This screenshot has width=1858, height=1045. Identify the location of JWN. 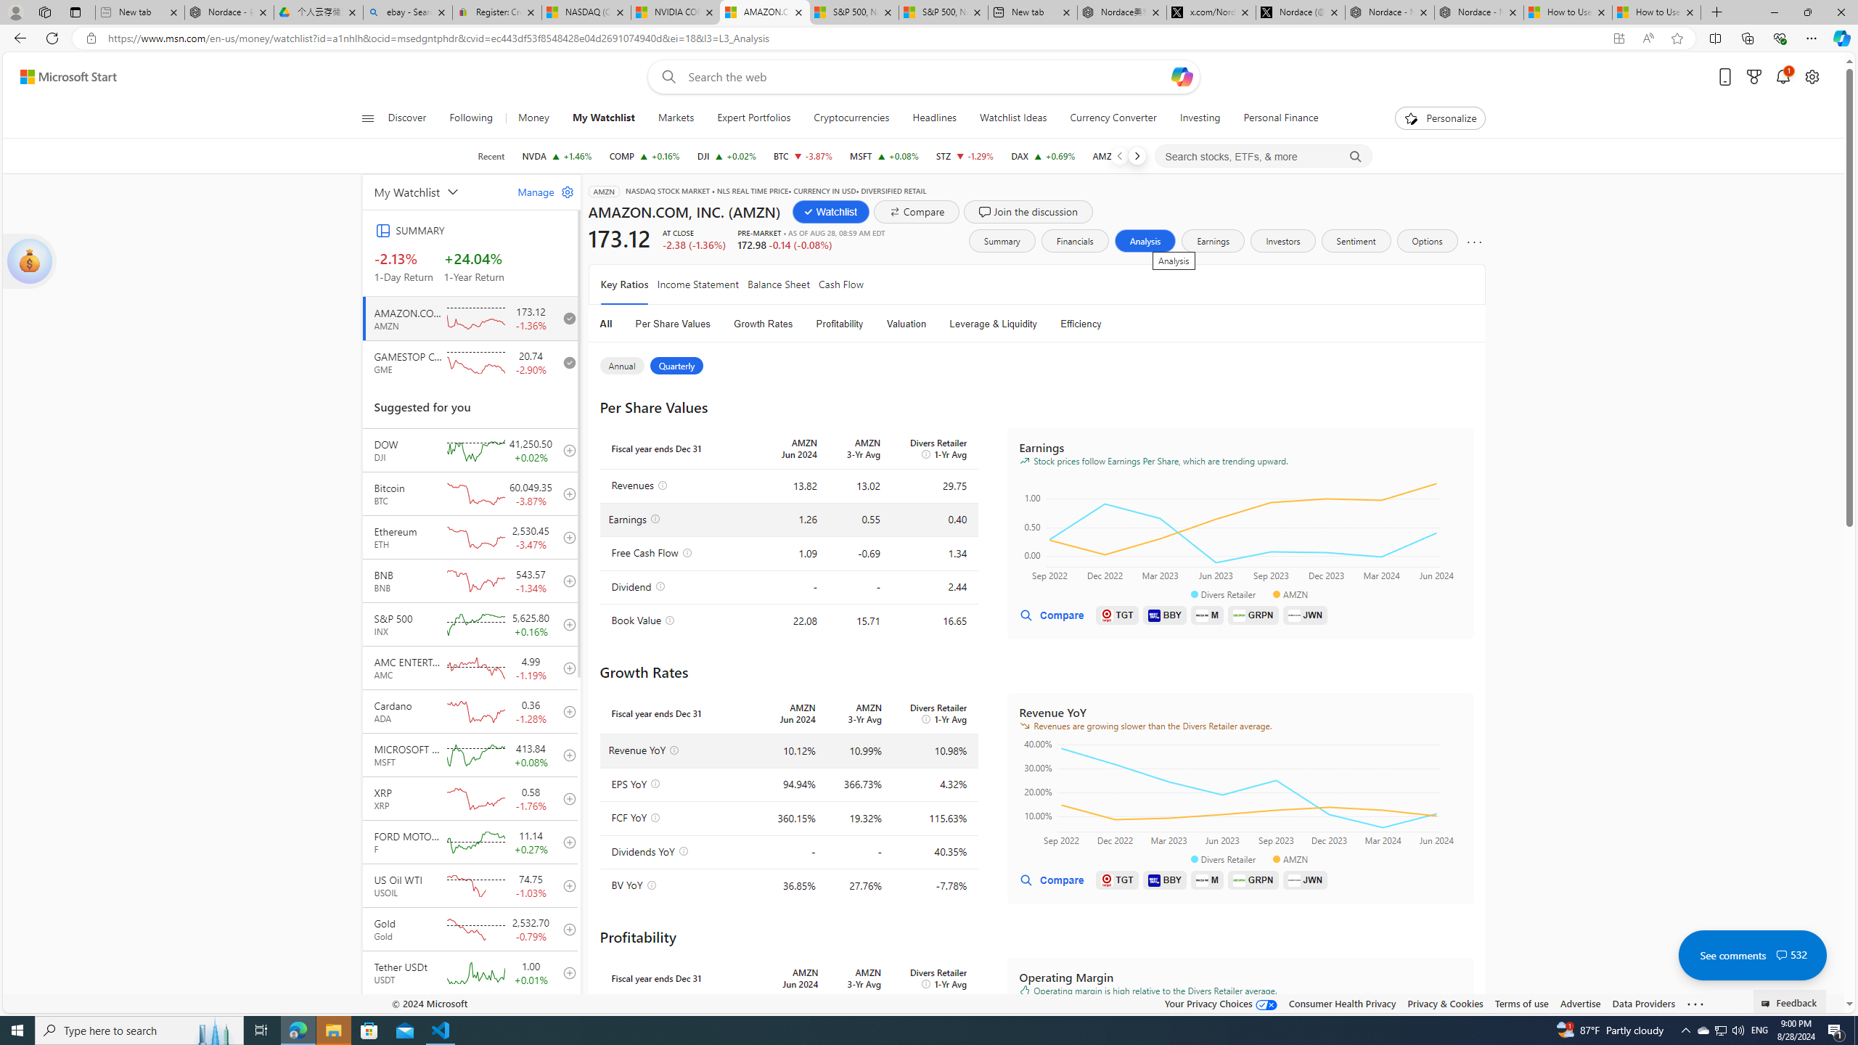
(1305, 880).